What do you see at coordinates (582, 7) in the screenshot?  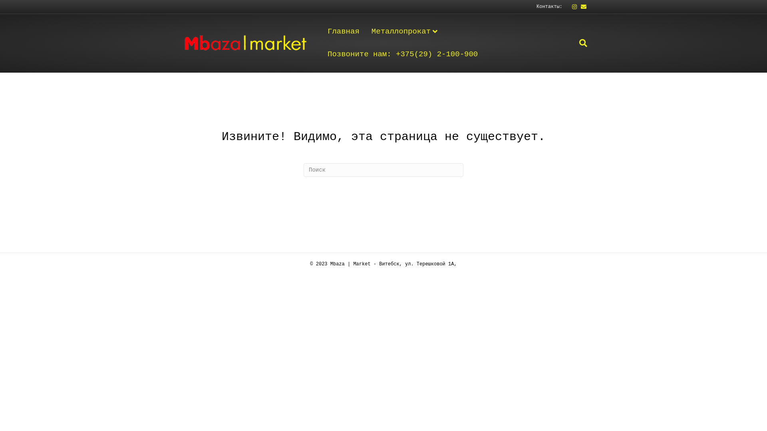 I see `Email` at bounding box center [582, 7].